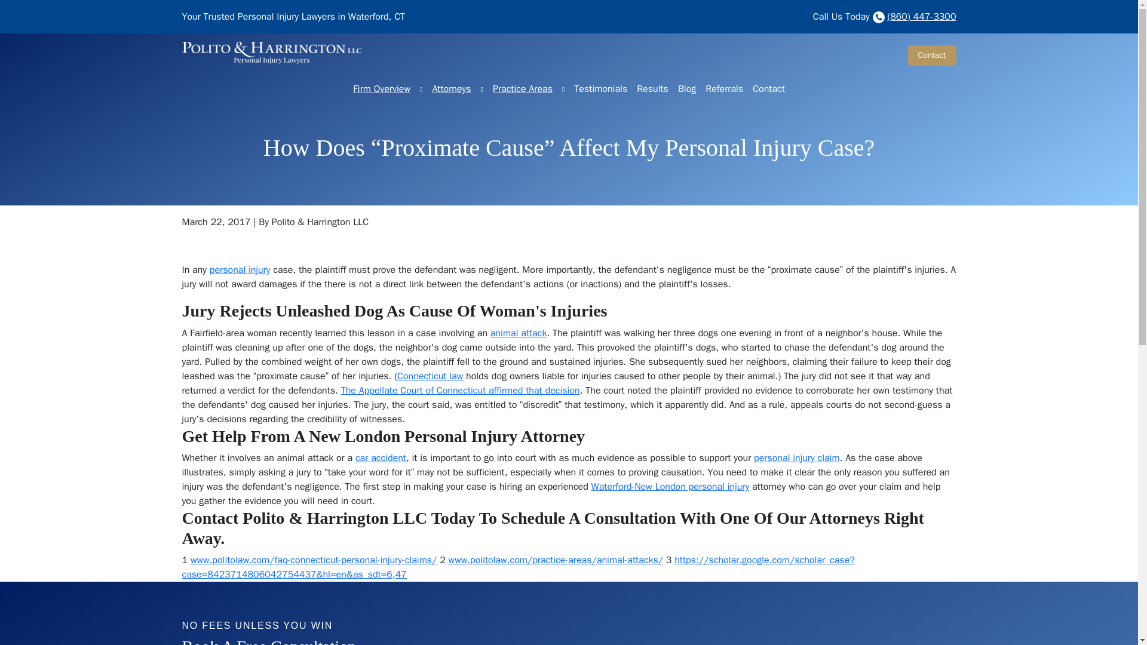  What do you see at coordinates (687, 88) in the screenshot?
I see `Blog` at bounding box center [687, 88].